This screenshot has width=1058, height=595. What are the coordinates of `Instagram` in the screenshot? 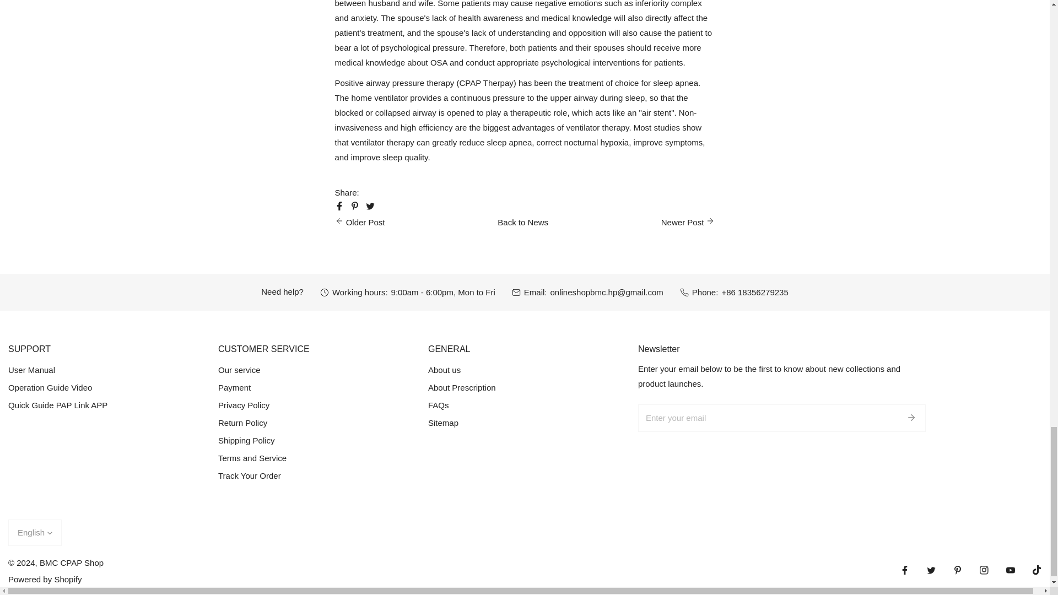 It's located at (984, 570).